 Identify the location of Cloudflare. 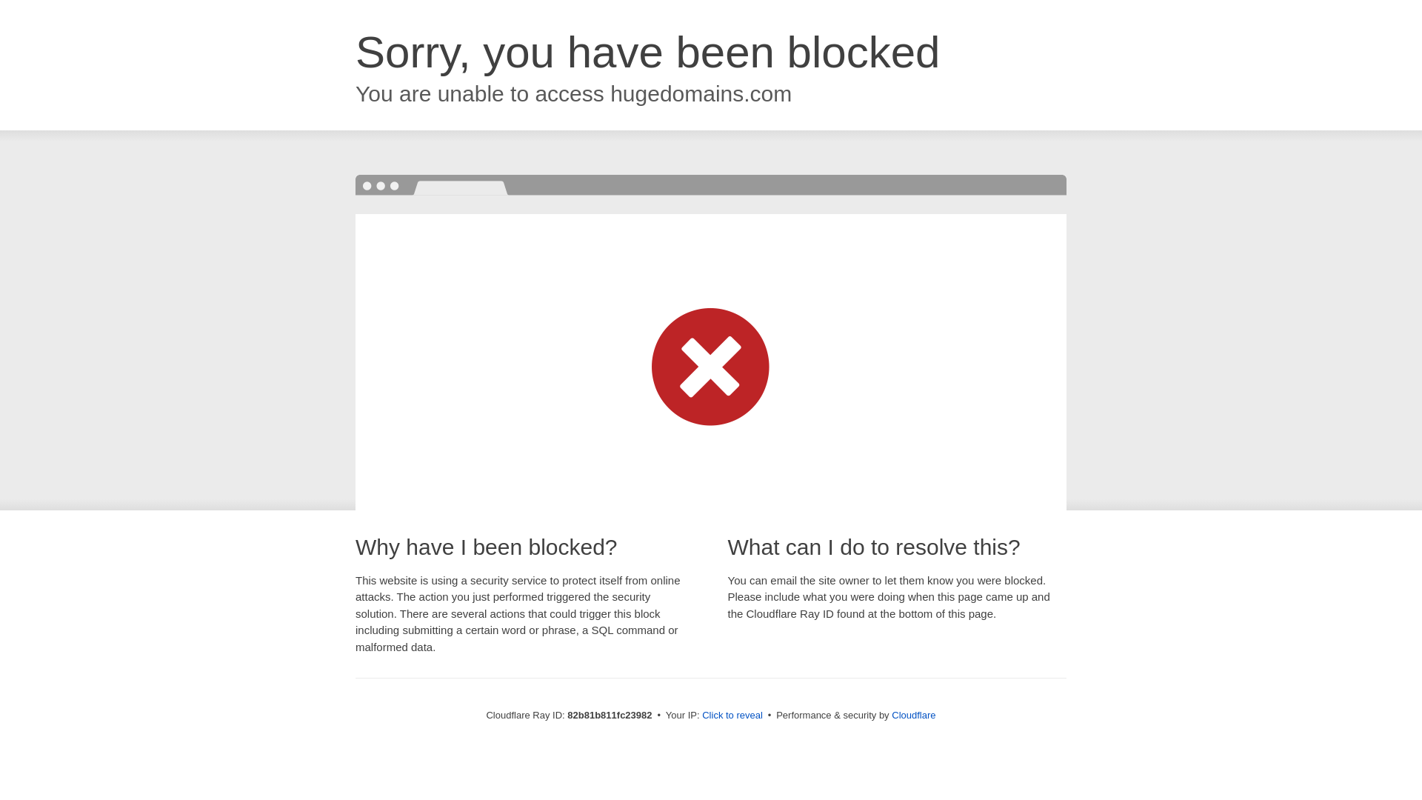
(914, 716).